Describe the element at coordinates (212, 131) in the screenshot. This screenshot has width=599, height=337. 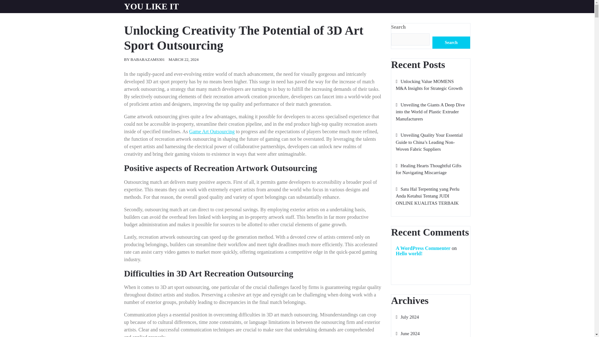
I see `Game Art Outsourcing` at that location.